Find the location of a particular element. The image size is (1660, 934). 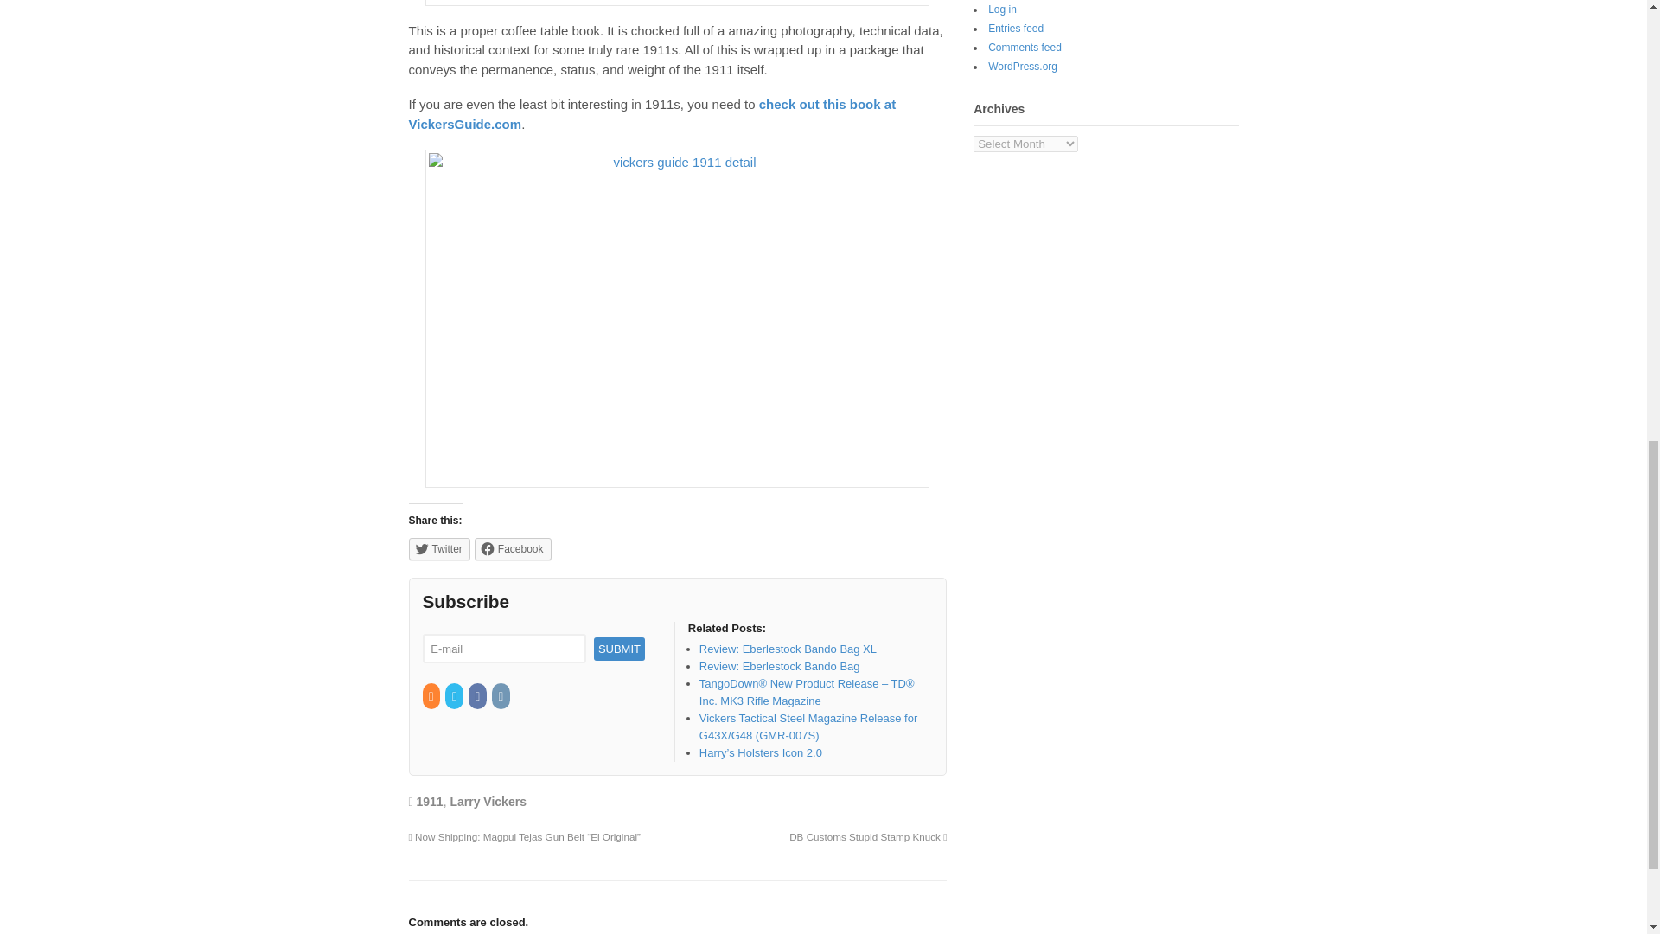

Click to share on Twitter is located at coordinates (439, 549).